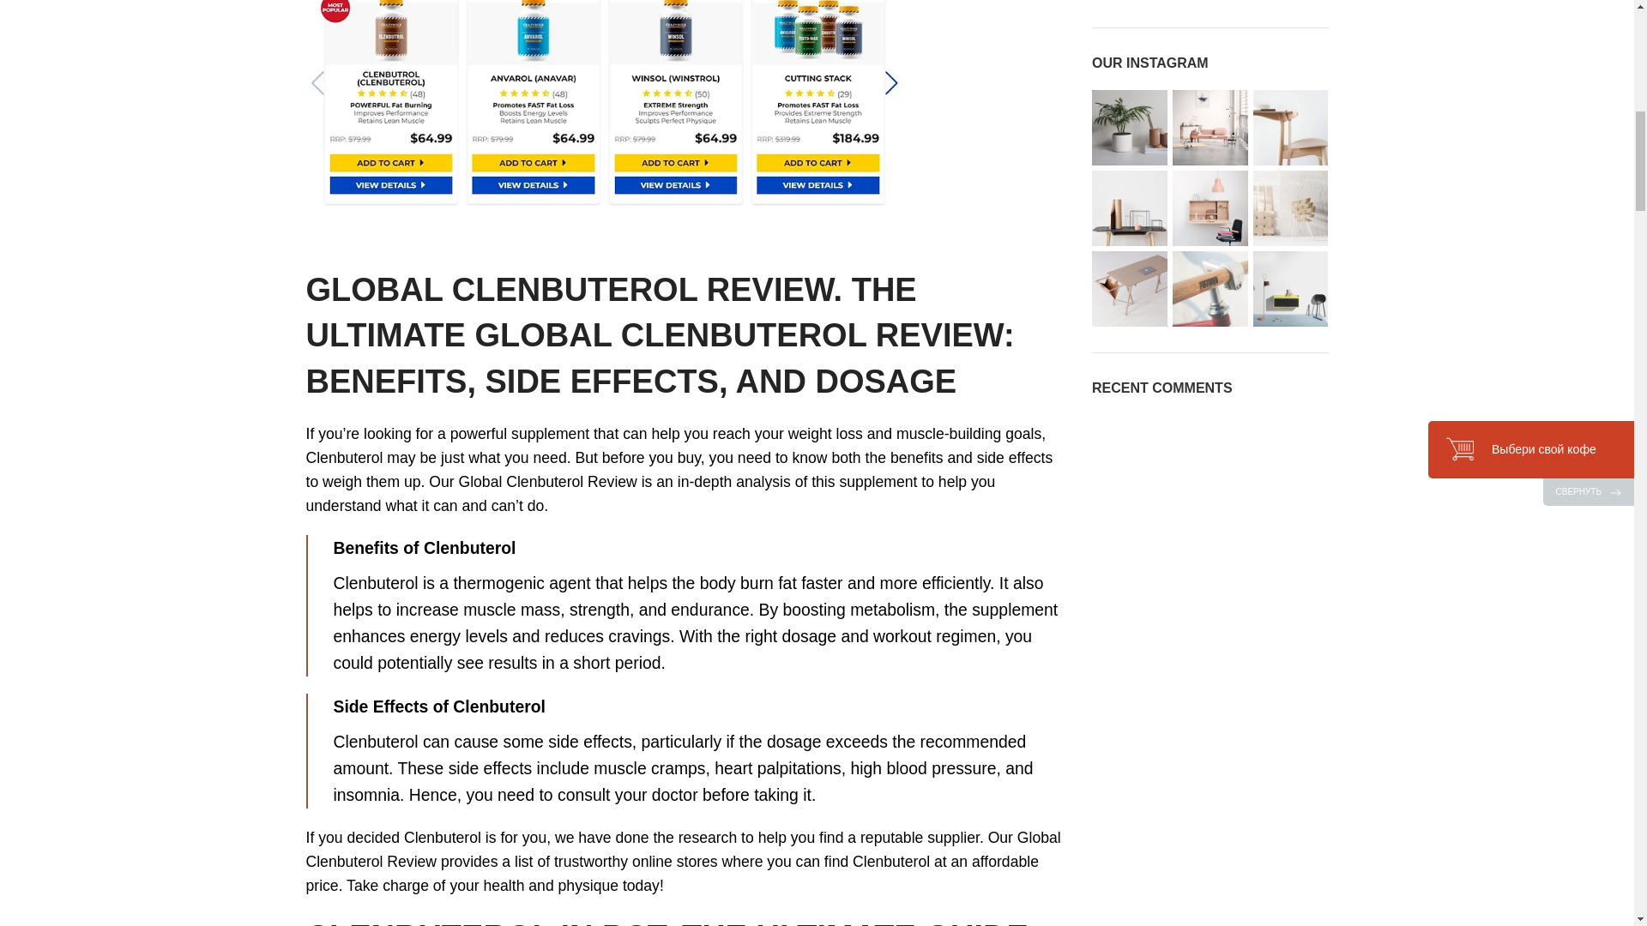 The height and width of the screenshot is (926, 1647). I want to click on global review clenbuterol, so click(606, 105).